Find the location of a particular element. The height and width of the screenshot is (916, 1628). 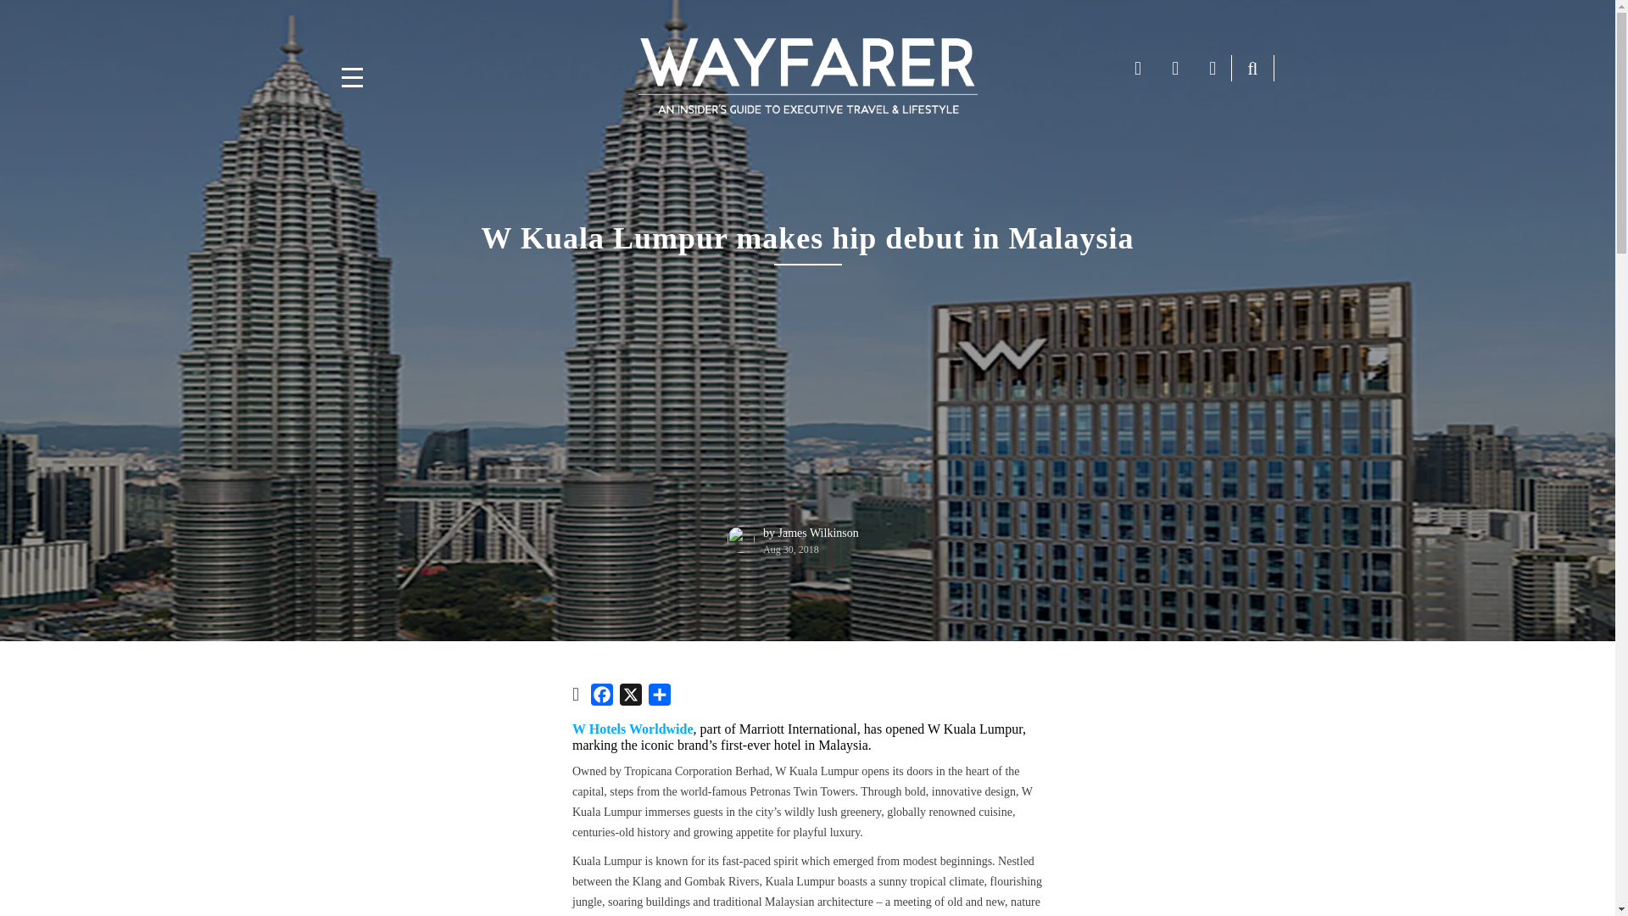

facebook is located at coordinates (1138, 68).